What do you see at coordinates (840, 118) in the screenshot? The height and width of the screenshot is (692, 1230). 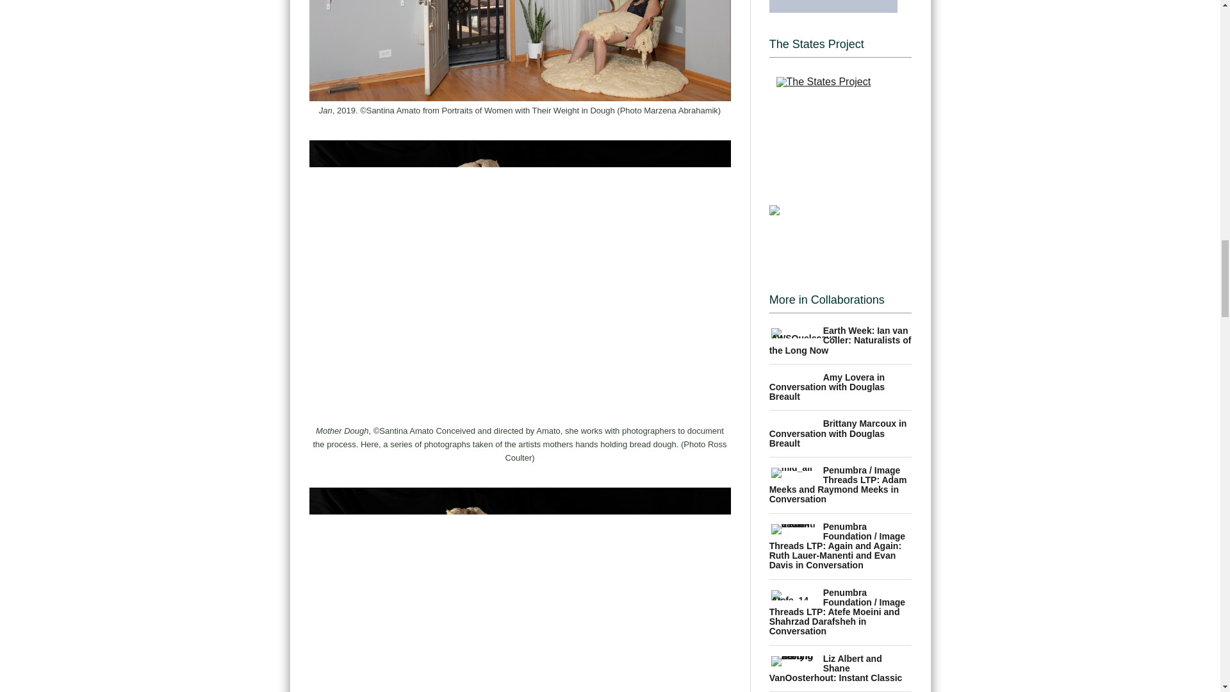 I see `The States Project` at bounding box center [840, 118].